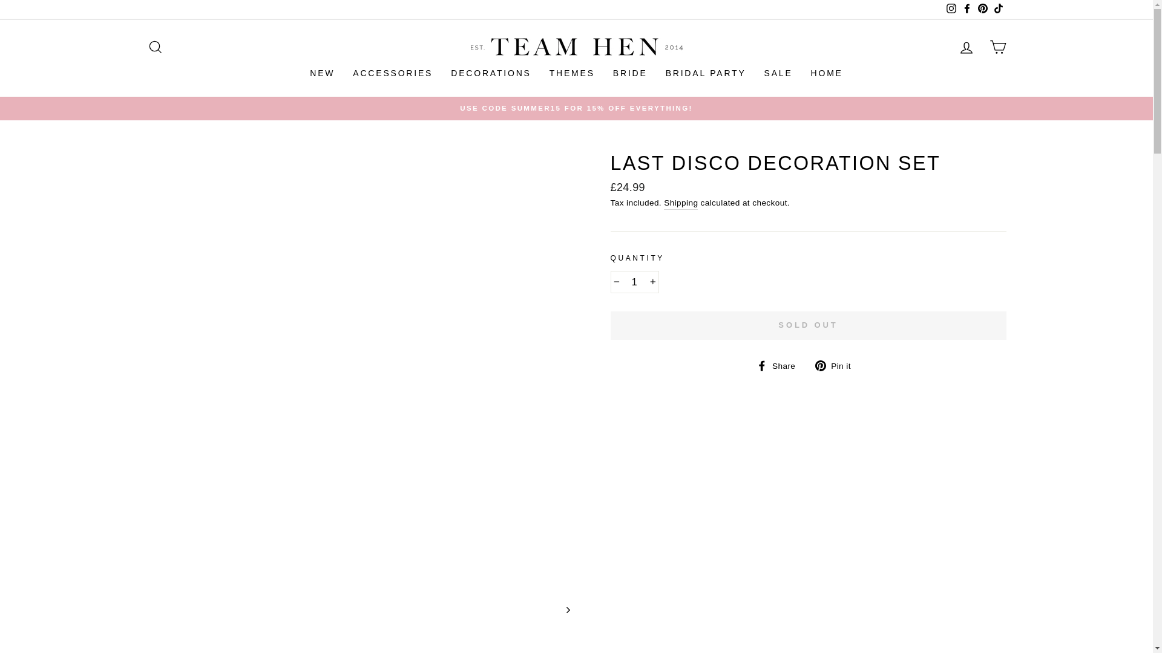 The width and height of the screenshot is (1162, 653). Describe the element at coordinates (780, 365) in the screenshot. I see `Share on Facebook` at that location.